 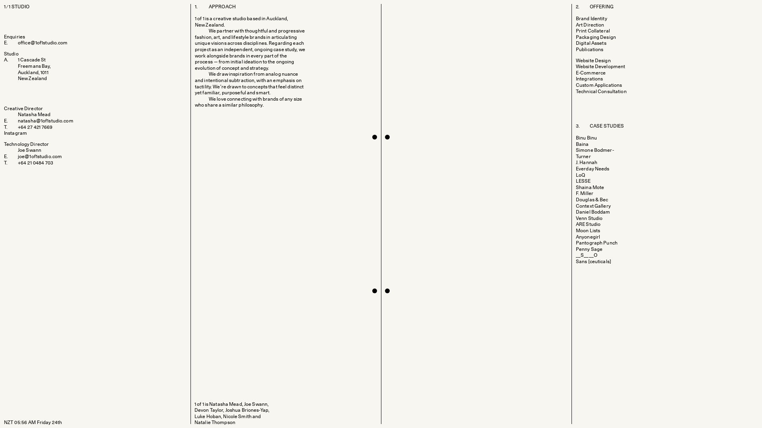 What do you see at coordinates (602, 243) in the screenshot?
I see `Pantograph Punch` at bounding box center [602, 243].